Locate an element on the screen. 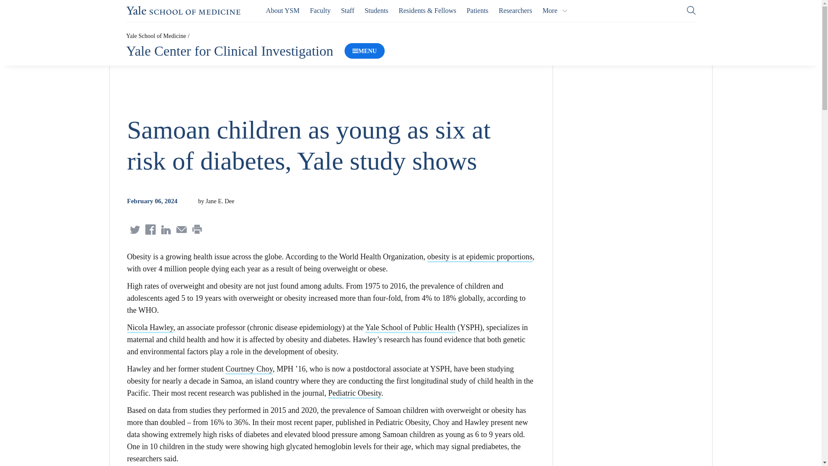  Staff is located at coordinates (348, 10).